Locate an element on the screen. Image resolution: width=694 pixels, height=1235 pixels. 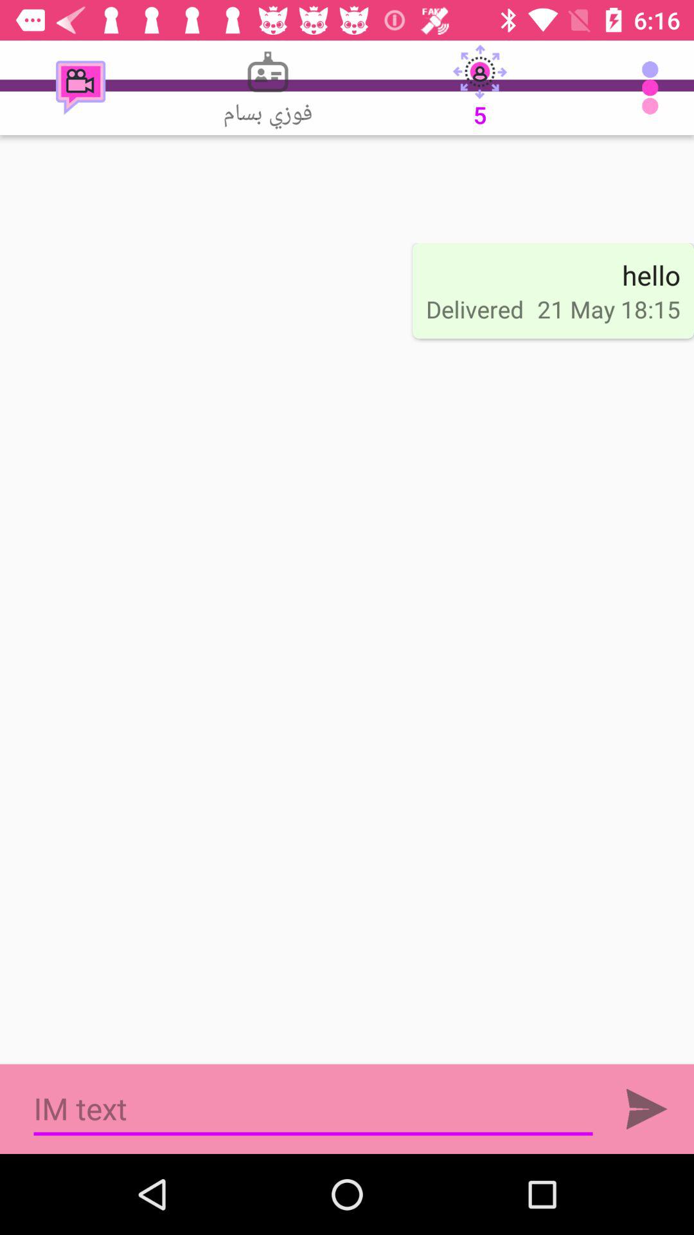
tap item above delivered item is located at coordinates (479, 87).